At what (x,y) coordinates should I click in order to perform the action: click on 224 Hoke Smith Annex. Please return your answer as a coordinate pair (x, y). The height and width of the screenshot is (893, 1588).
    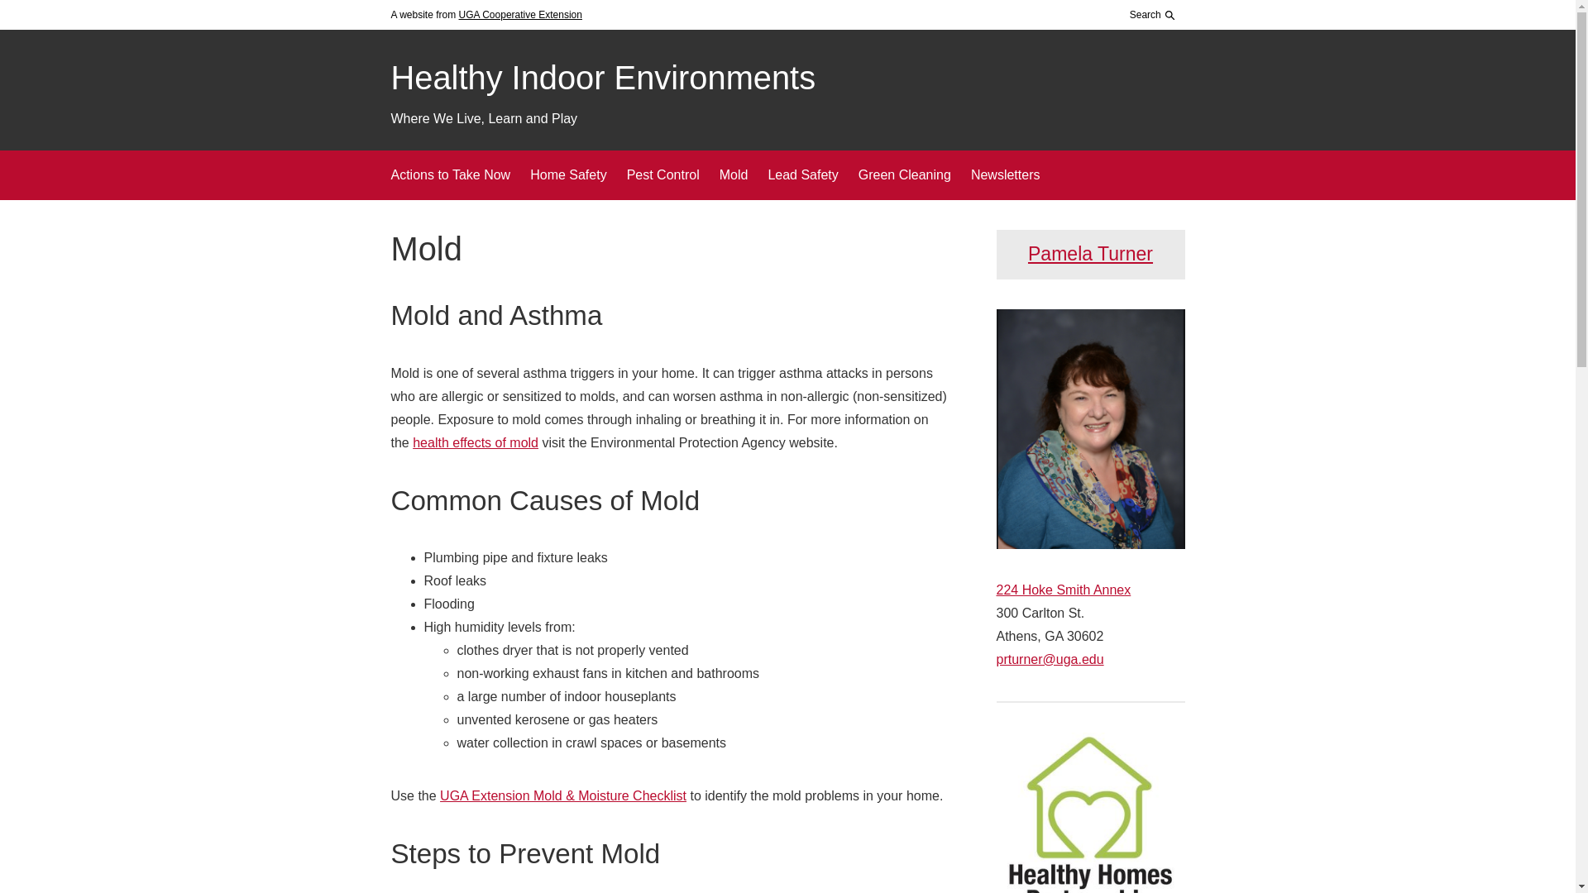
    Looking at the image, I should click on (1063, 590).